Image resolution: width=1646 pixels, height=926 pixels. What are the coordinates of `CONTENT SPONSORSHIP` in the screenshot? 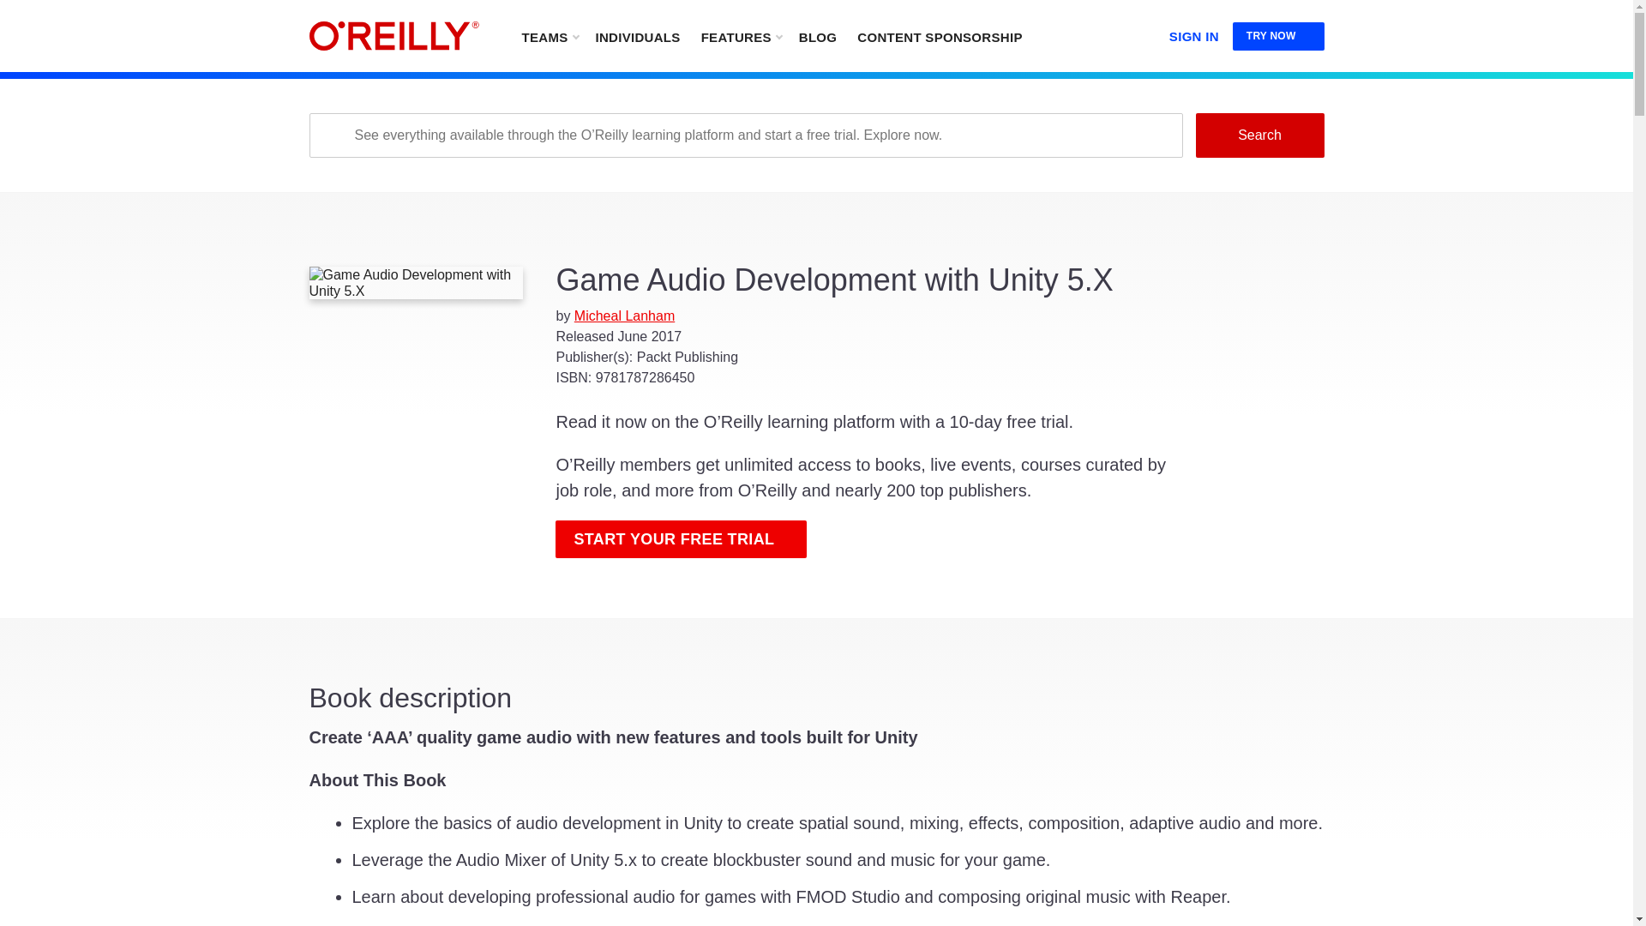 It's located at (940, 36).